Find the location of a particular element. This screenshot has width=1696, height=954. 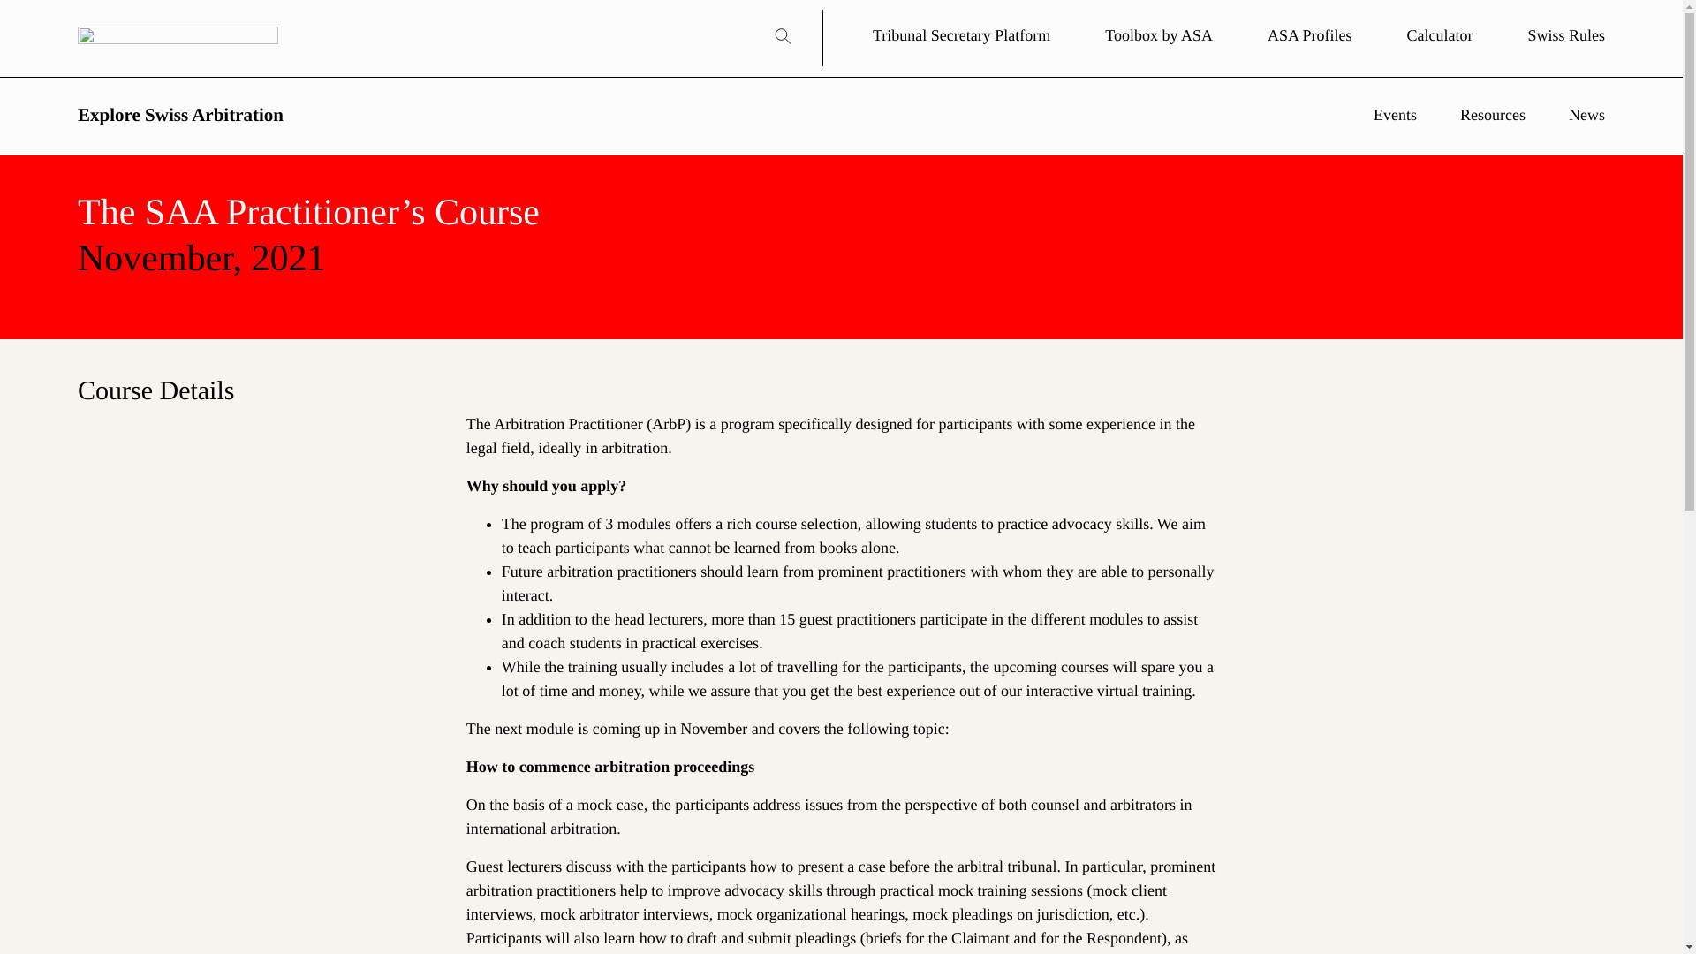

ASA Profiles is located at coordinates (1282, 35).